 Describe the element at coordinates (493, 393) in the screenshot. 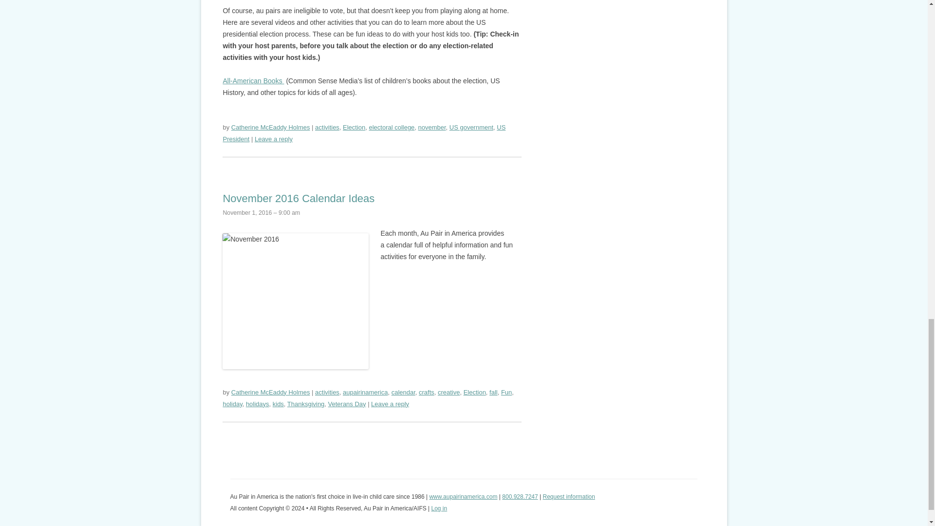

I see `fall` at that location.